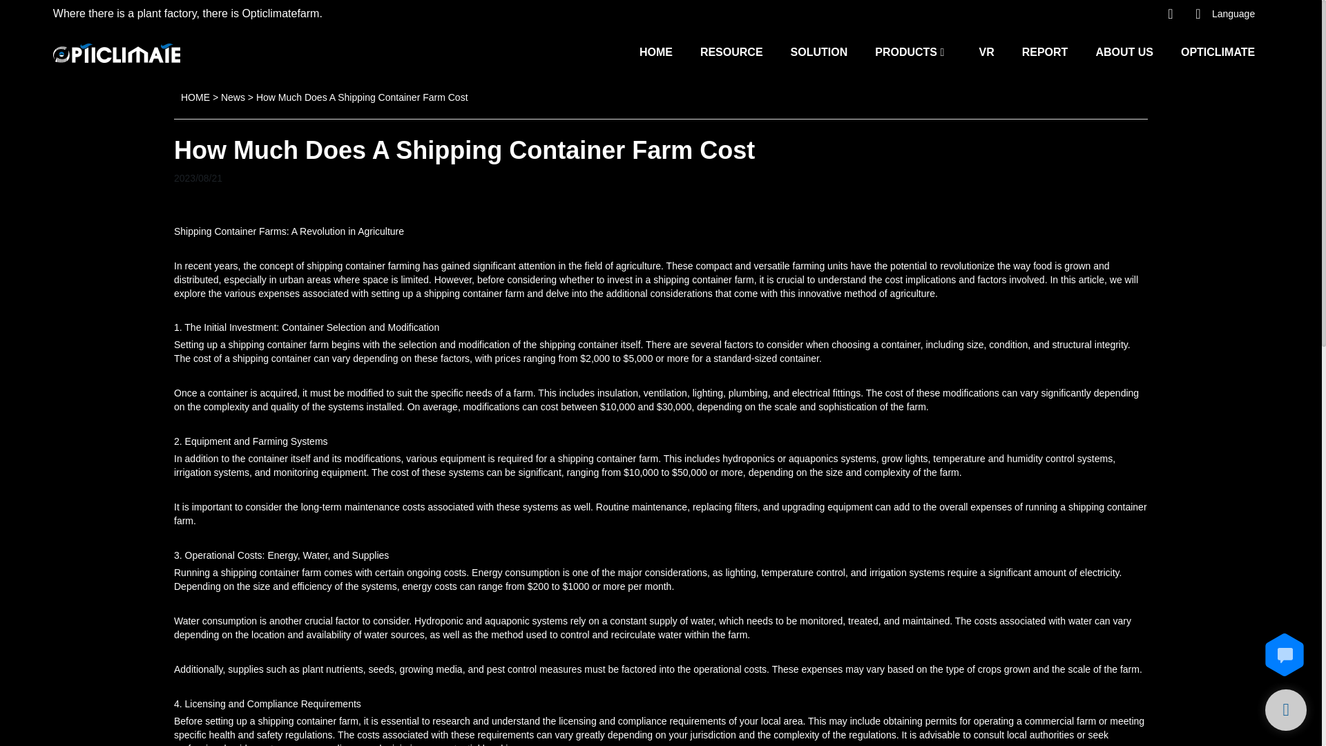 This screenshot has width=1326, height=746. Describe the element at coordinates (362, 97) in the screenshot. I see `How Much Does A Shipping Container Farm Cost` at that location.